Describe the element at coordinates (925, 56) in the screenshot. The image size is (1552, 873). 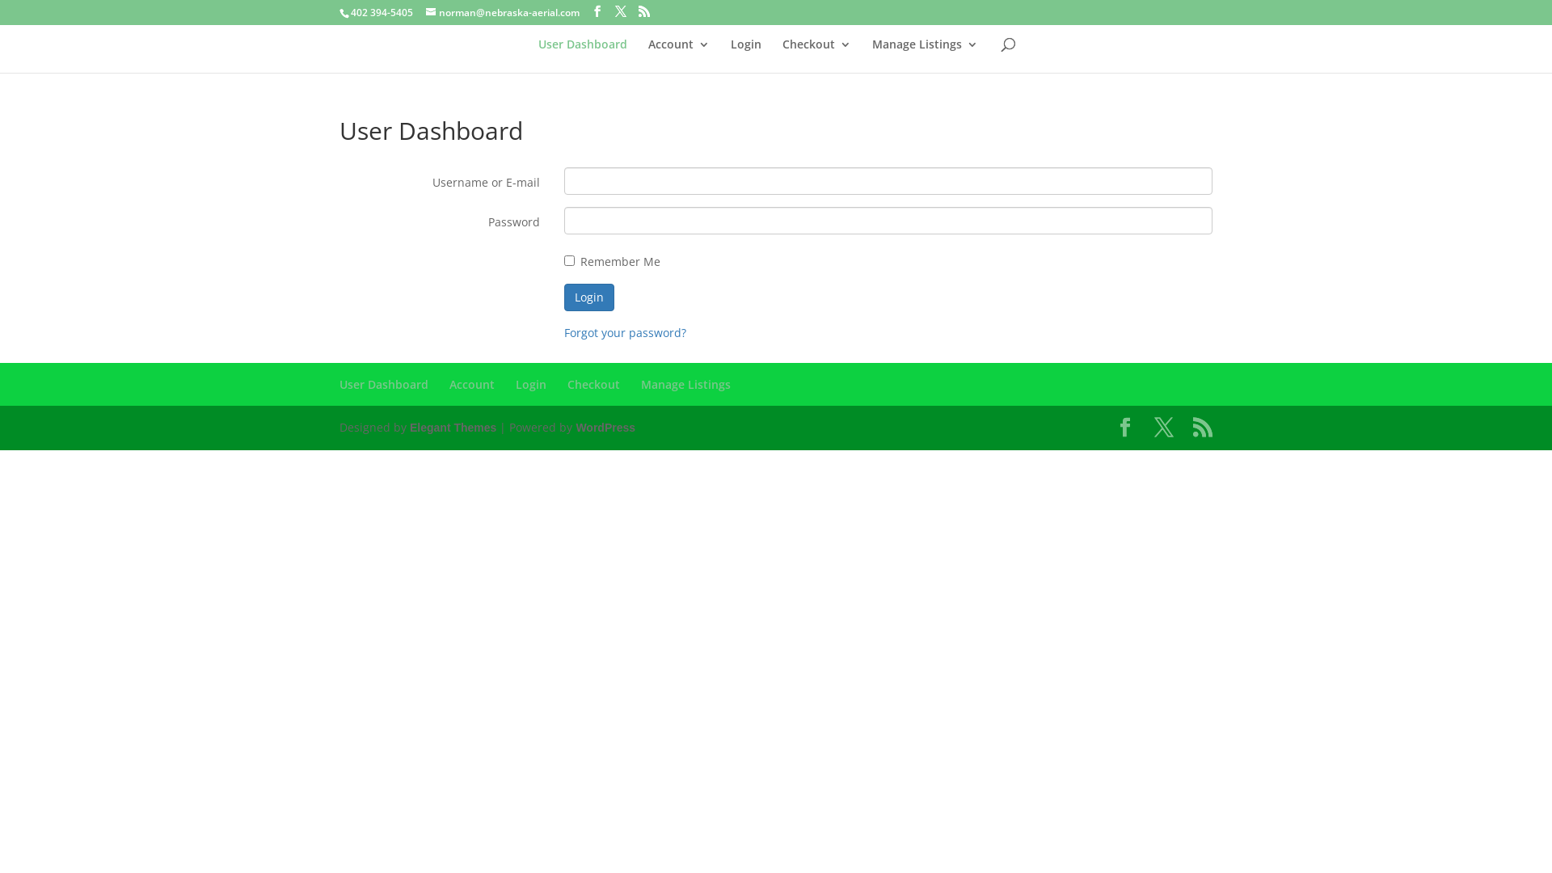
I see `Manage Listings` at that location.